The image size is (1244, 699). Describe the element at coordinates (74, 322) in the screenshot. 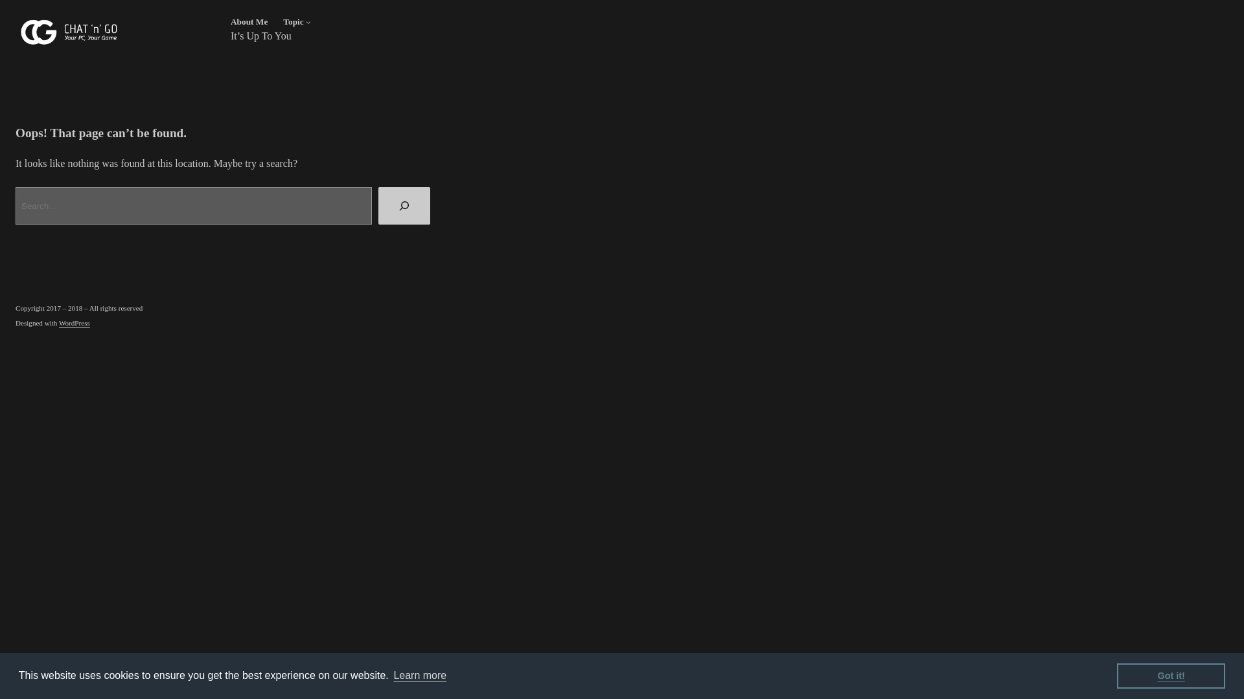

I see `WordPress` at that location.